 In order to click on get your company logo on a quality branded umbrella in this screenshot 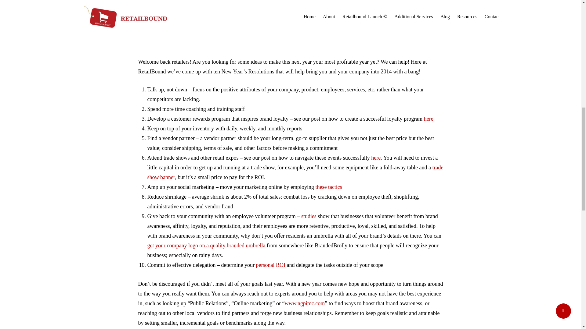, I will do `click(206, 246)`.